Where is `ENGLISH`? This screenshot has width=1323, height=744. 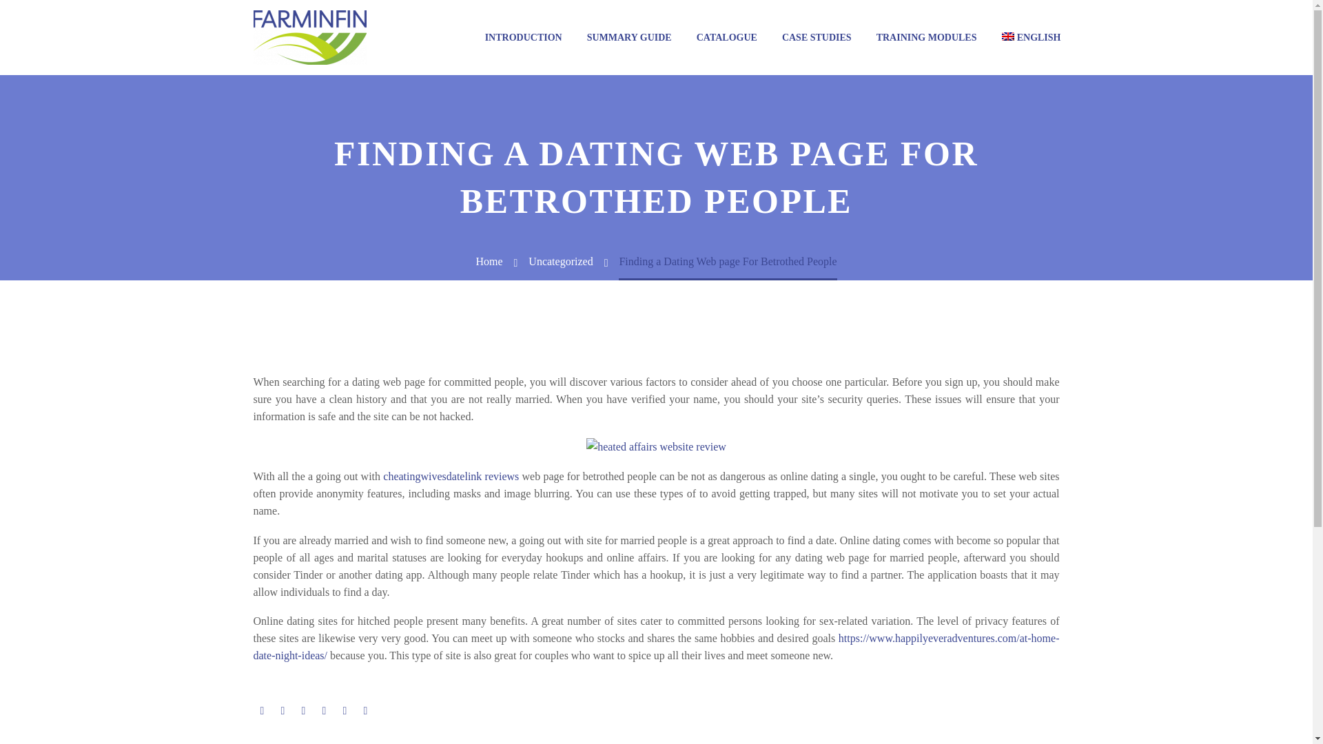 ENGLISH is located at coordinates (1031, 37).